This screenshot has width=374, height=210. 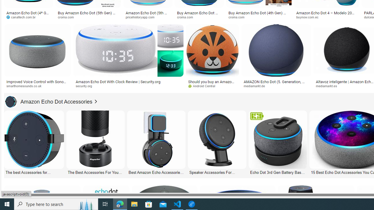 I want to click on Best Amazon Echo Accessories - Tech Advisor, so click(x=156, y=172).